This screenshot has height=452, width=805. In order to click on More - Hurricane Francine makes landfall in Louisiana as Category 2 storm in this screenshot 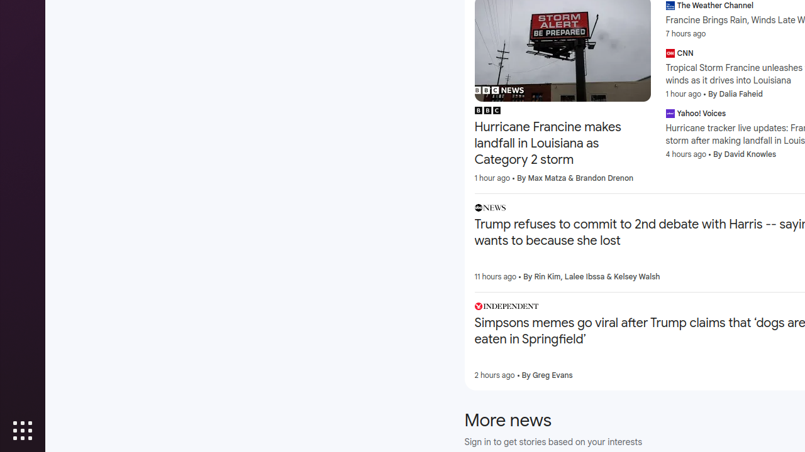, I will do `click(647, 112)`.